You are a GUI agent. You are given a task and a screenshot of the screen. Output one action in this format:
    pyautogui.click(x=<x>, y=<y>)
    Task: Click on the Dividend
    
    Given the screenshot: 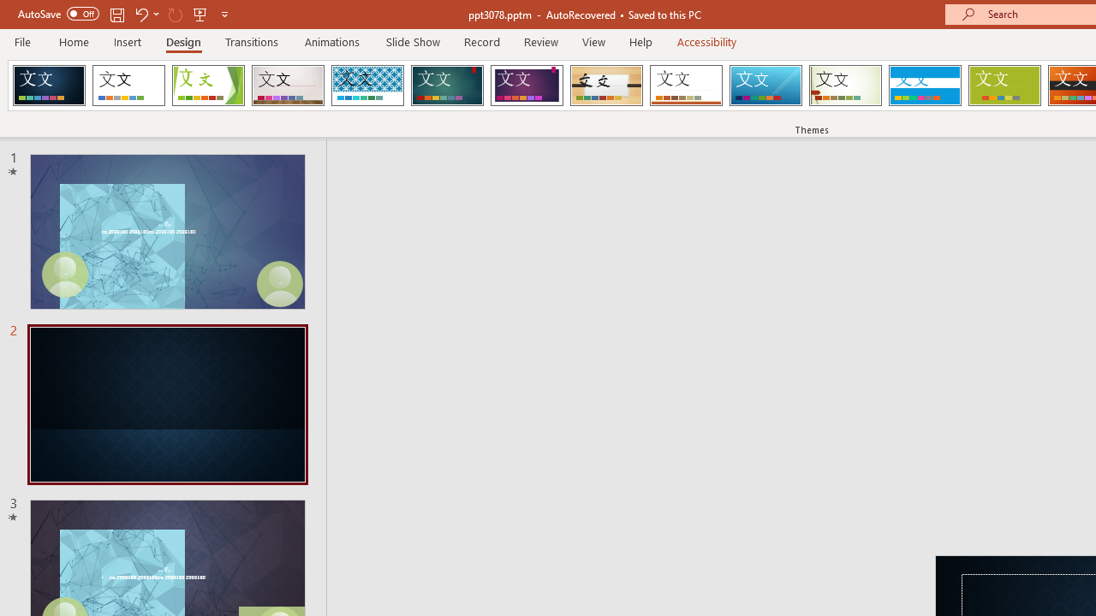 What is the action you would take?
    pyautogui.click(x=49, y=86)
    